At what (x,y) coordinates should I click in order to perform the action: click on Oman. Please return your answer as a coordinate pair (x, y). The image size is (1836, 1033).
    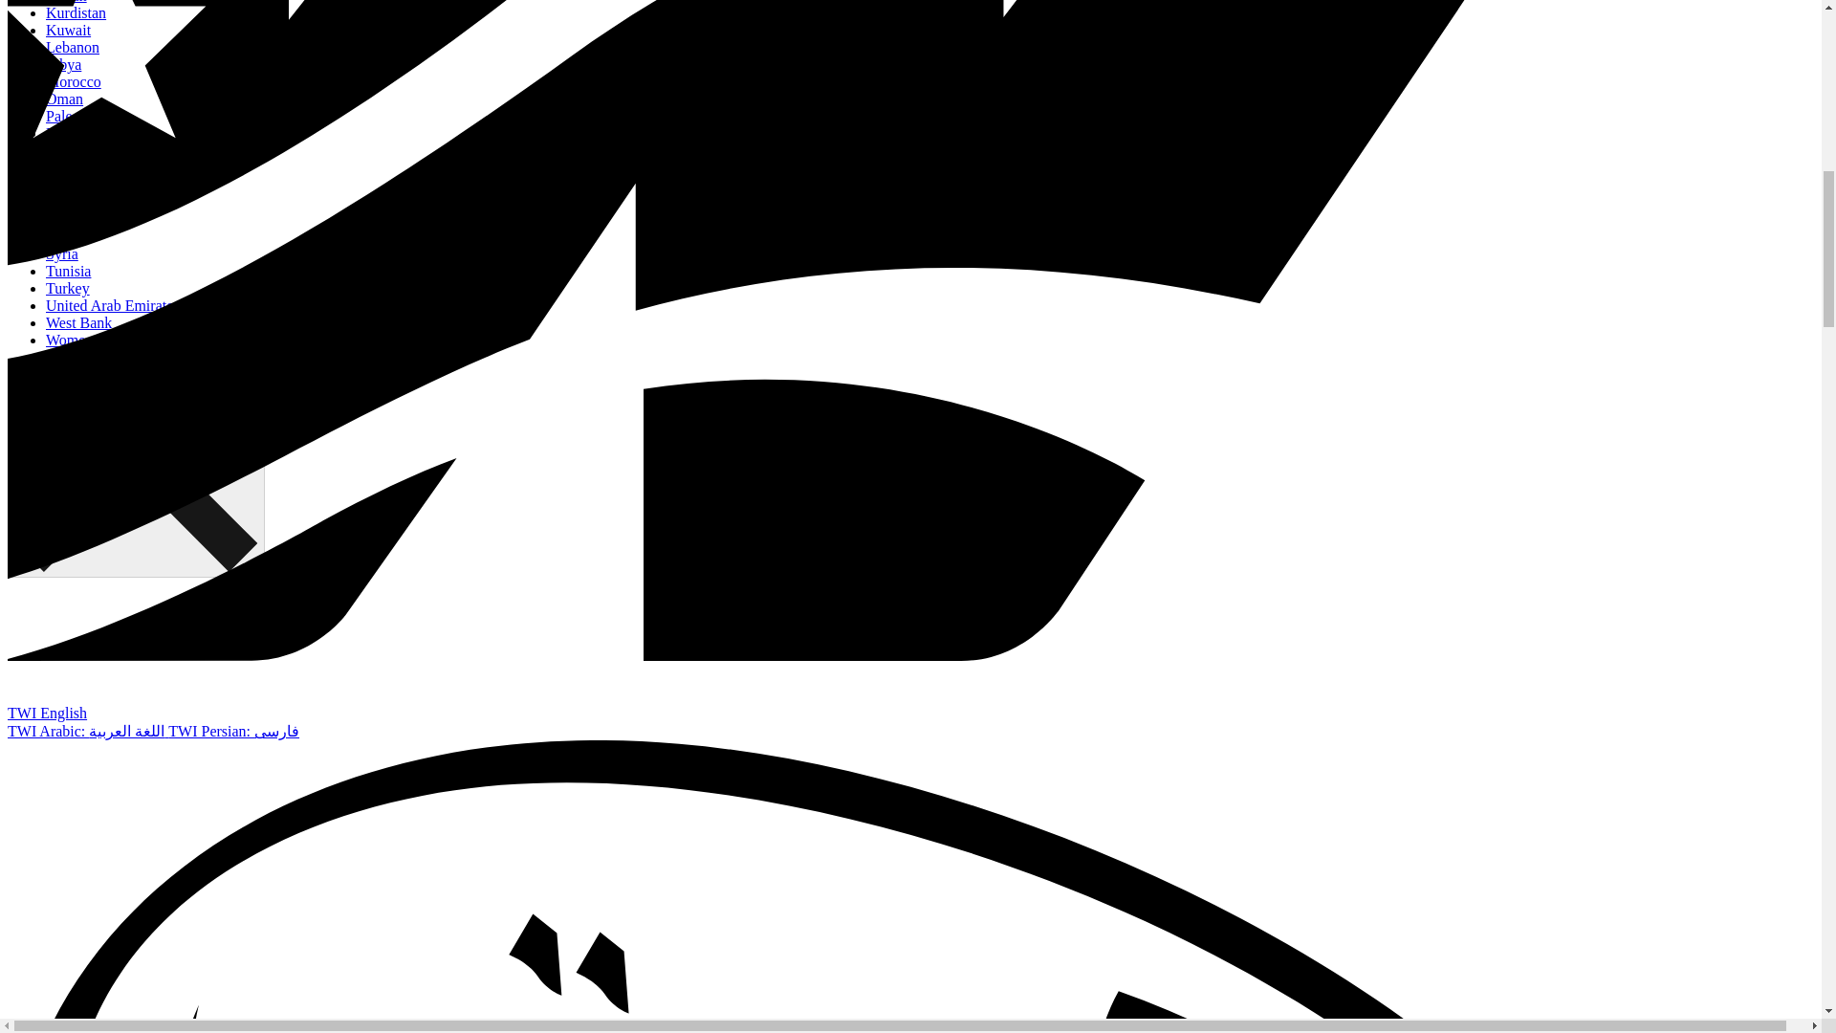
    Looking at the image, I should click on (64, 99).